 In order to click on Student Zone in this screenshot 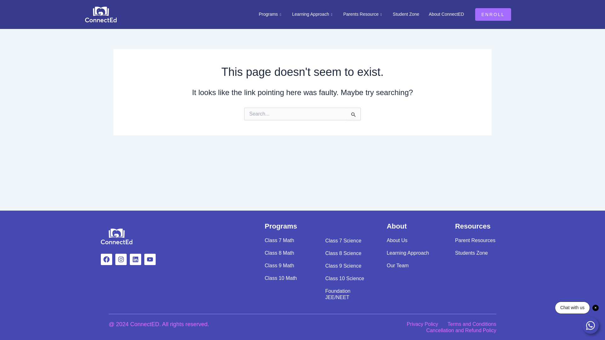, I will do `click(406, 14)`.